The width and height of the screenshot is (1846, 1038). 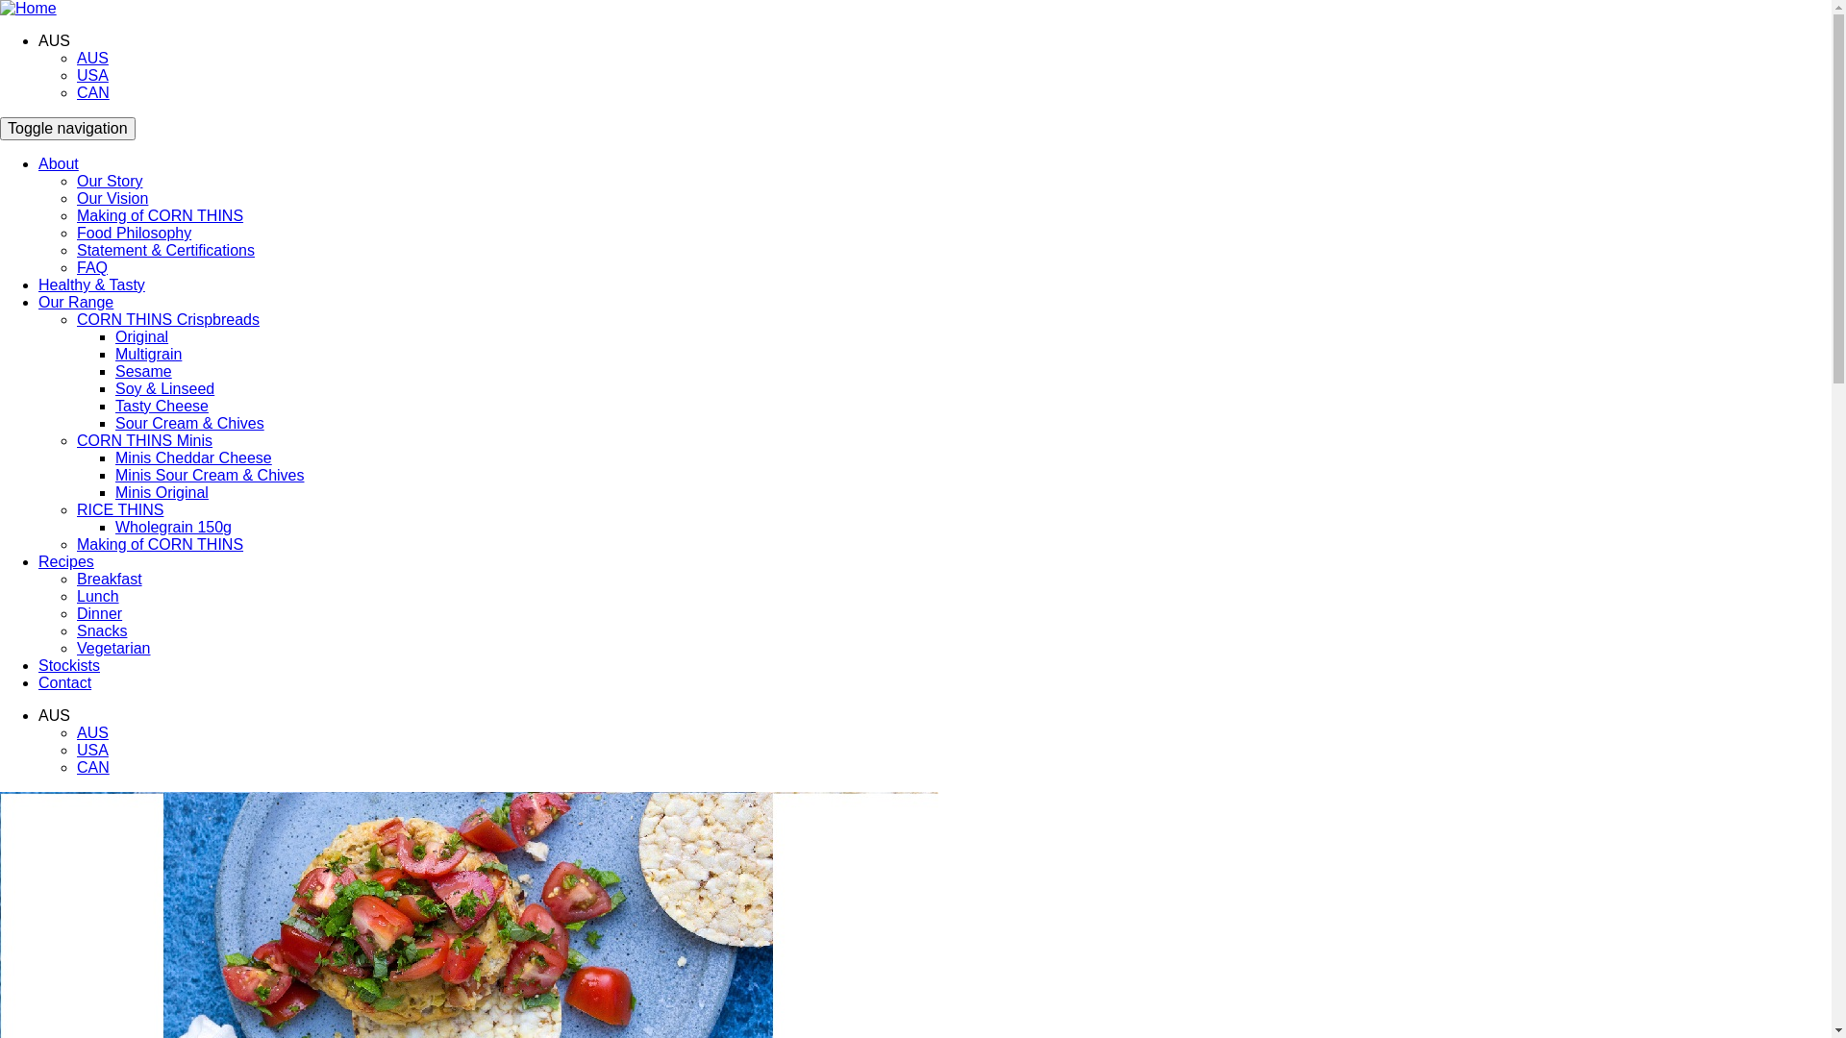 I want to click on CAN, so click(x=93, y=92).